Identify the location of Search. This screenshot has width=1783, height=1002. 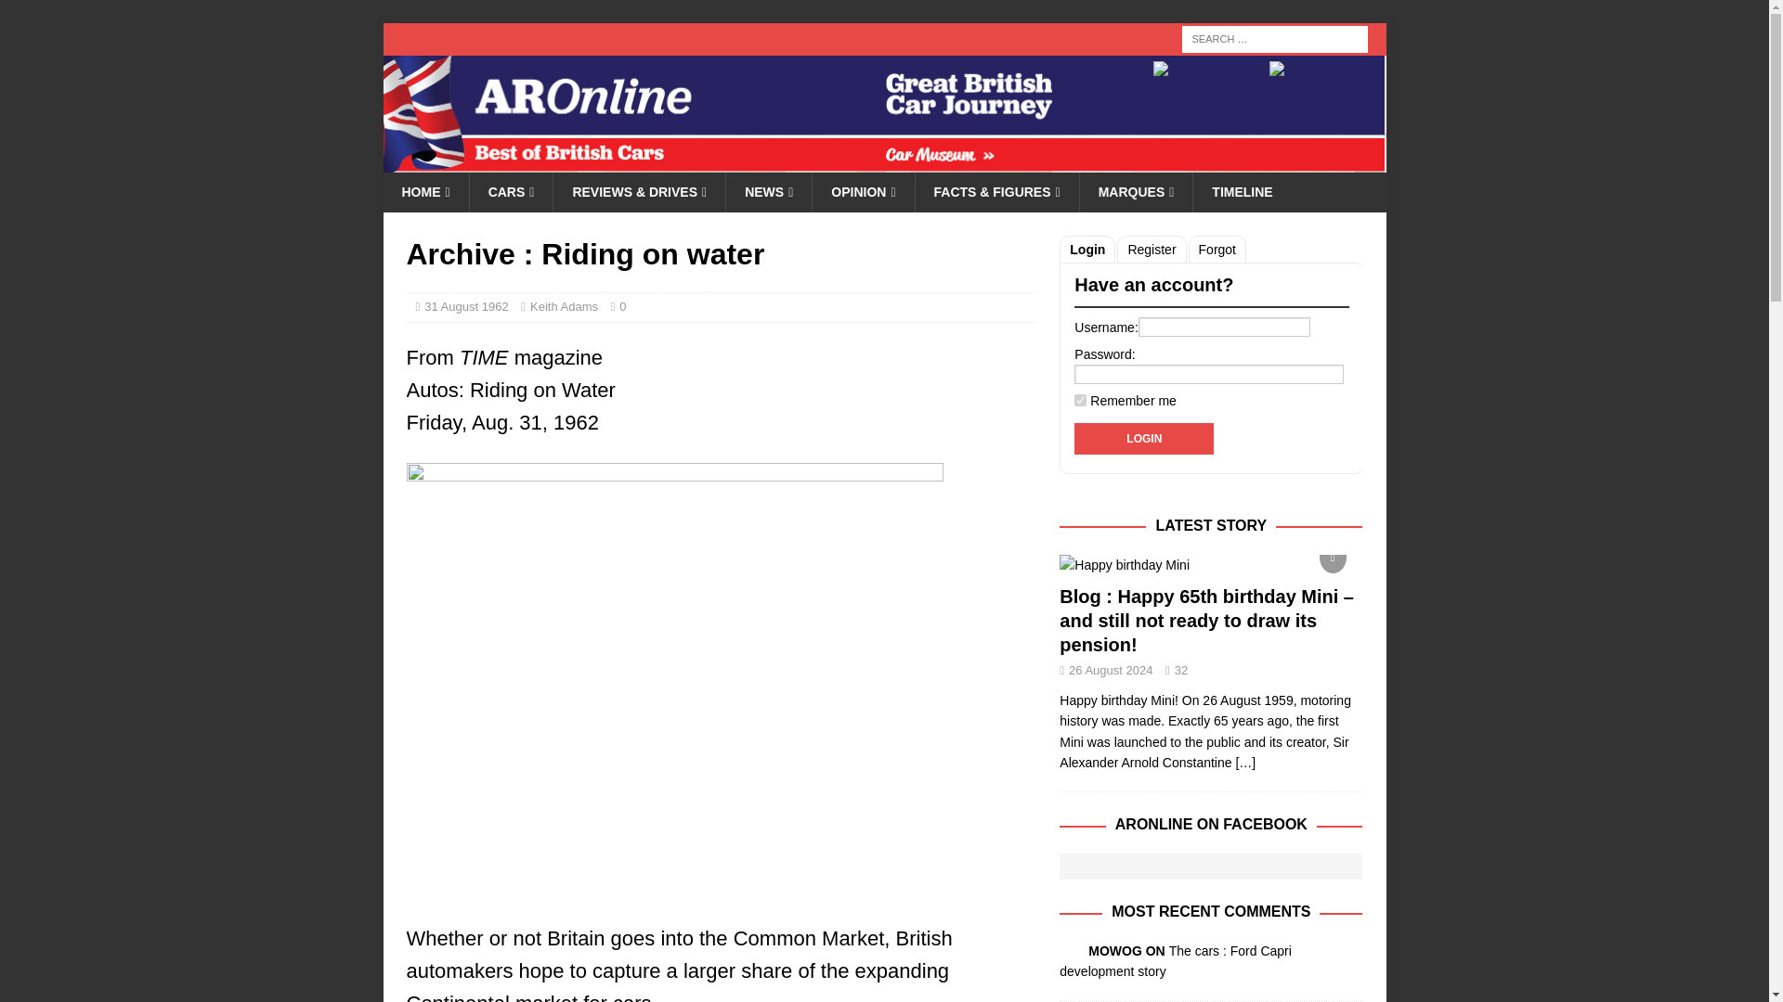
(69, 15).